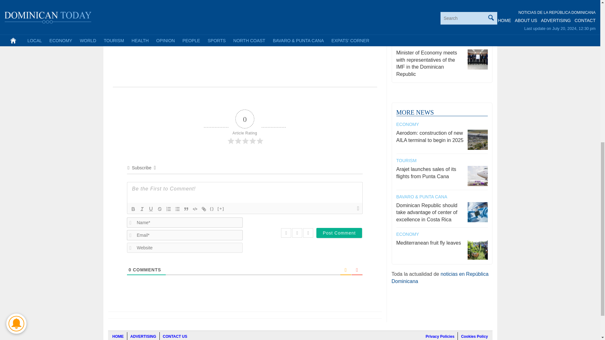 Image resolution: width=605 pixels, height=340 pixels. I want to click on Advertisement, so click(245, 42).